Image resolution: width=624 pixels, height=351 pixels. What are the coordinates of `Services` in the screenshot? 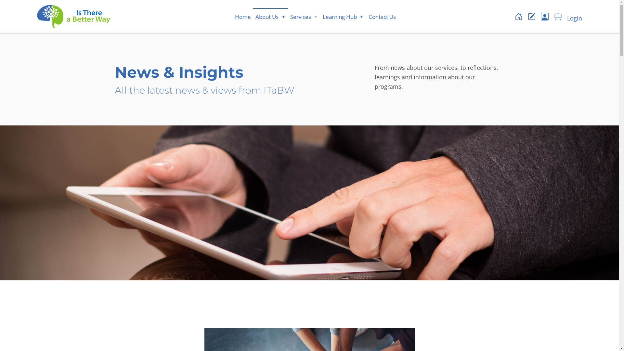 It's located at (304, 17).